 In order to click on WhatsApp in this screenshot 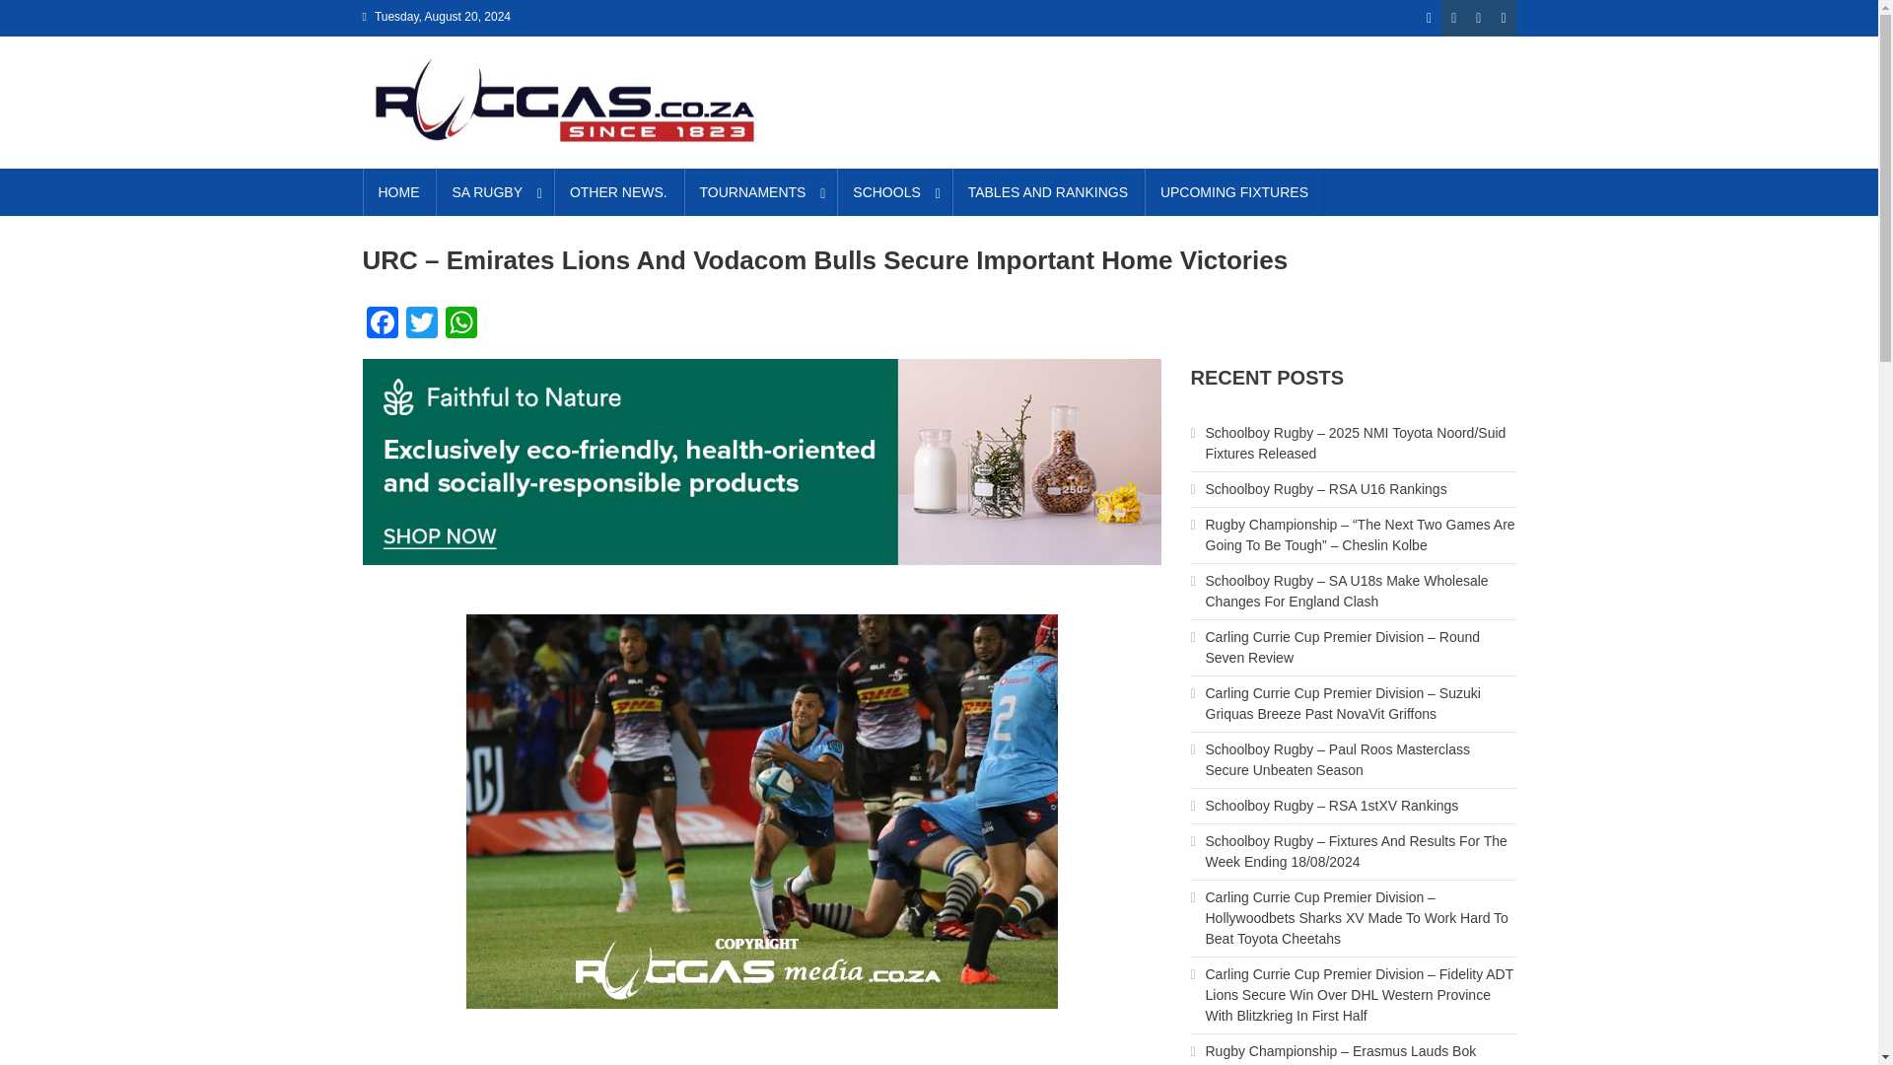, I will do `click(460, 324)`.